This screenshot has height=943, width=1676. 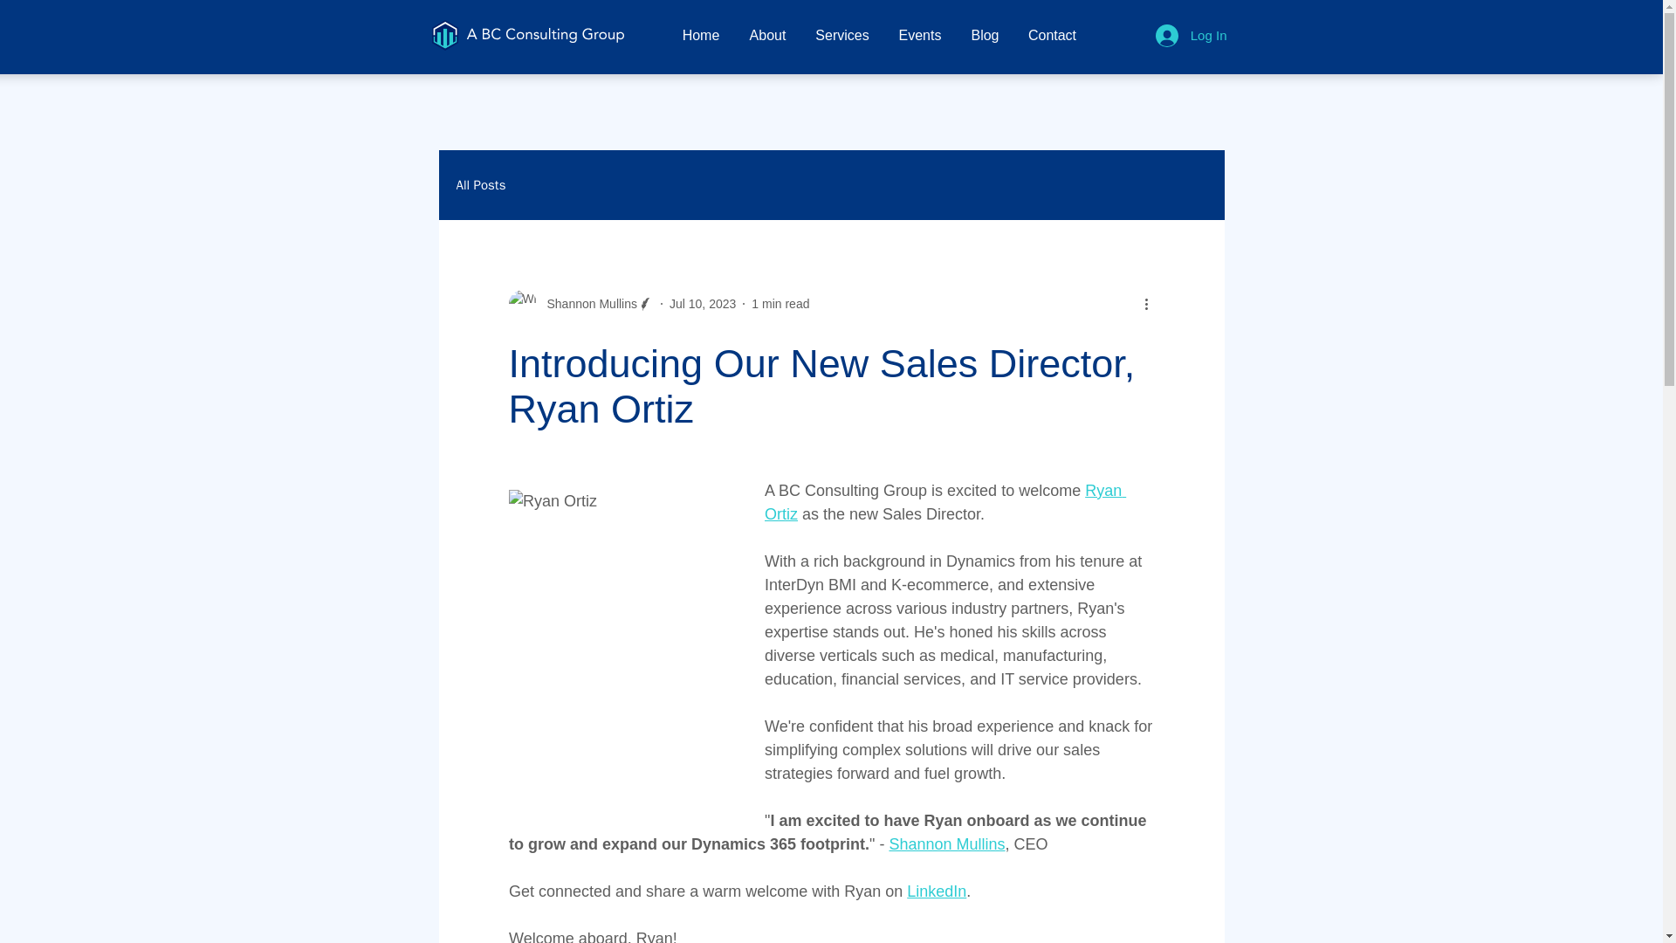 What do you see at coordinates (936, 891) in the screenshot?
I see `LinkedIn` at bounding box center [936, 891].